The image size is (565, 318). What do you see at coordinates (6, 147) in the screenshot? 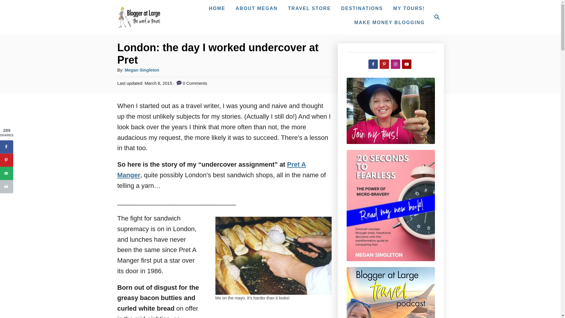
I see `Share on Facebook` at bounding box center [6, 147].